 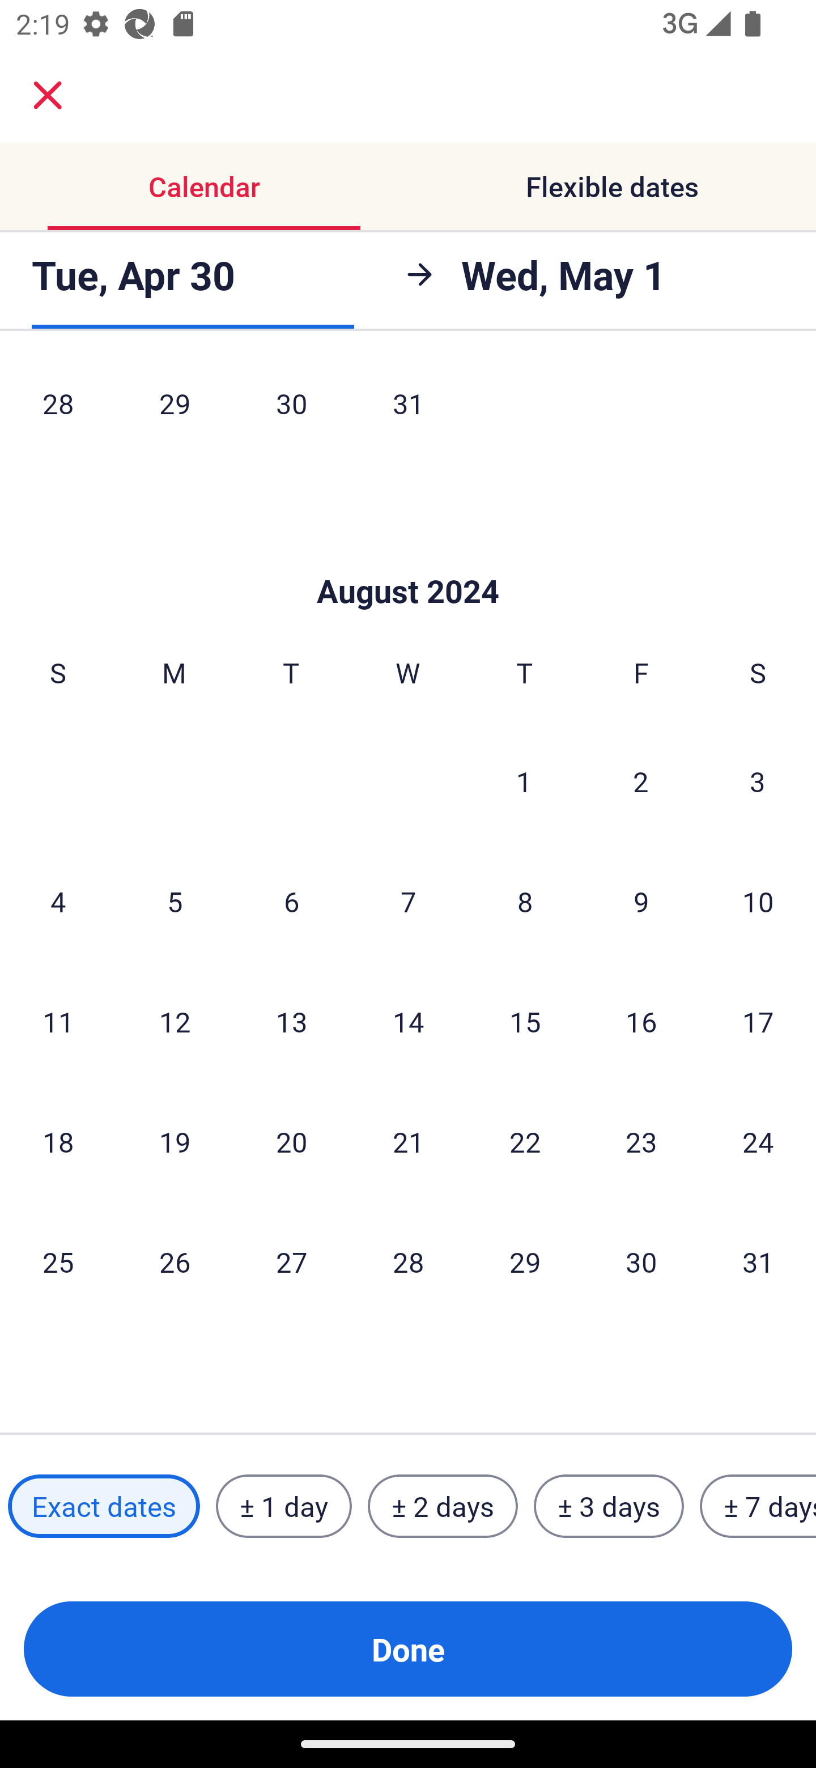 What do you see at coordinates (443, 1506) in the screenshot?
I see `± 2 days` at bounding box center [443, 1506].